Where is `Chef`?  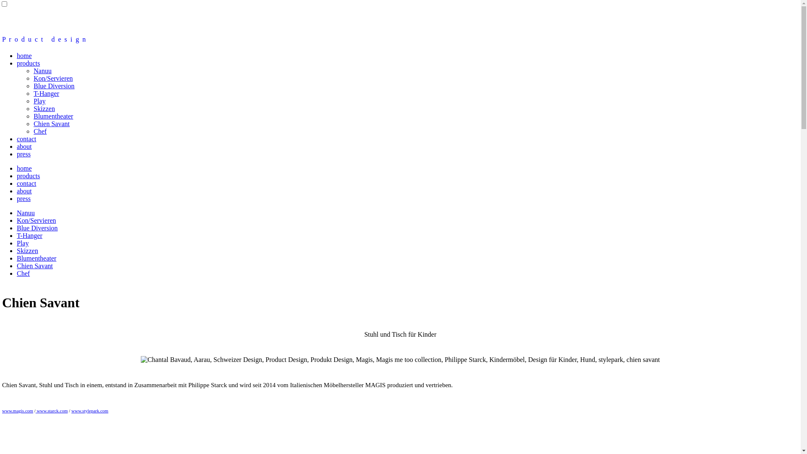 Chef is located at coordinates (40, 131).